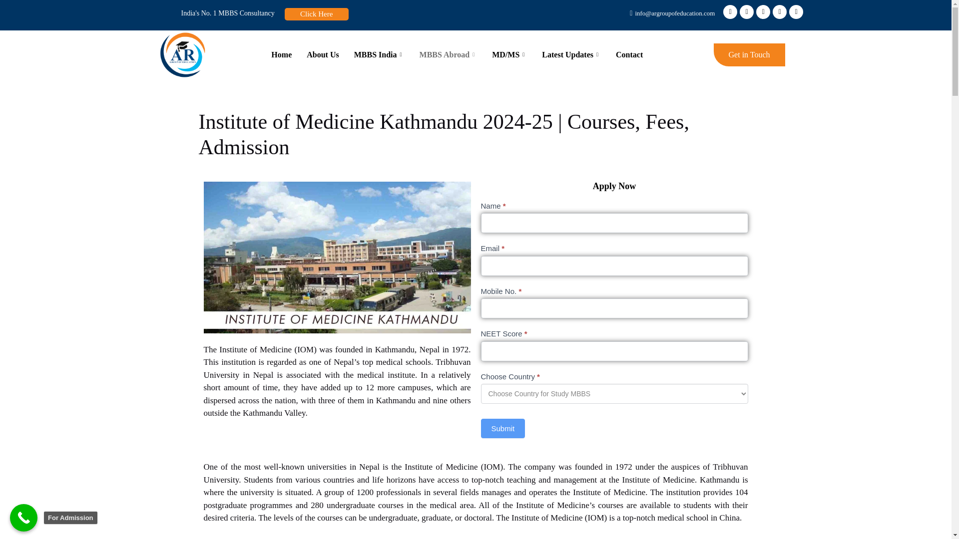 The width and height of the screenshot is (959, 539). I want to click on Home, so click(282, 54).